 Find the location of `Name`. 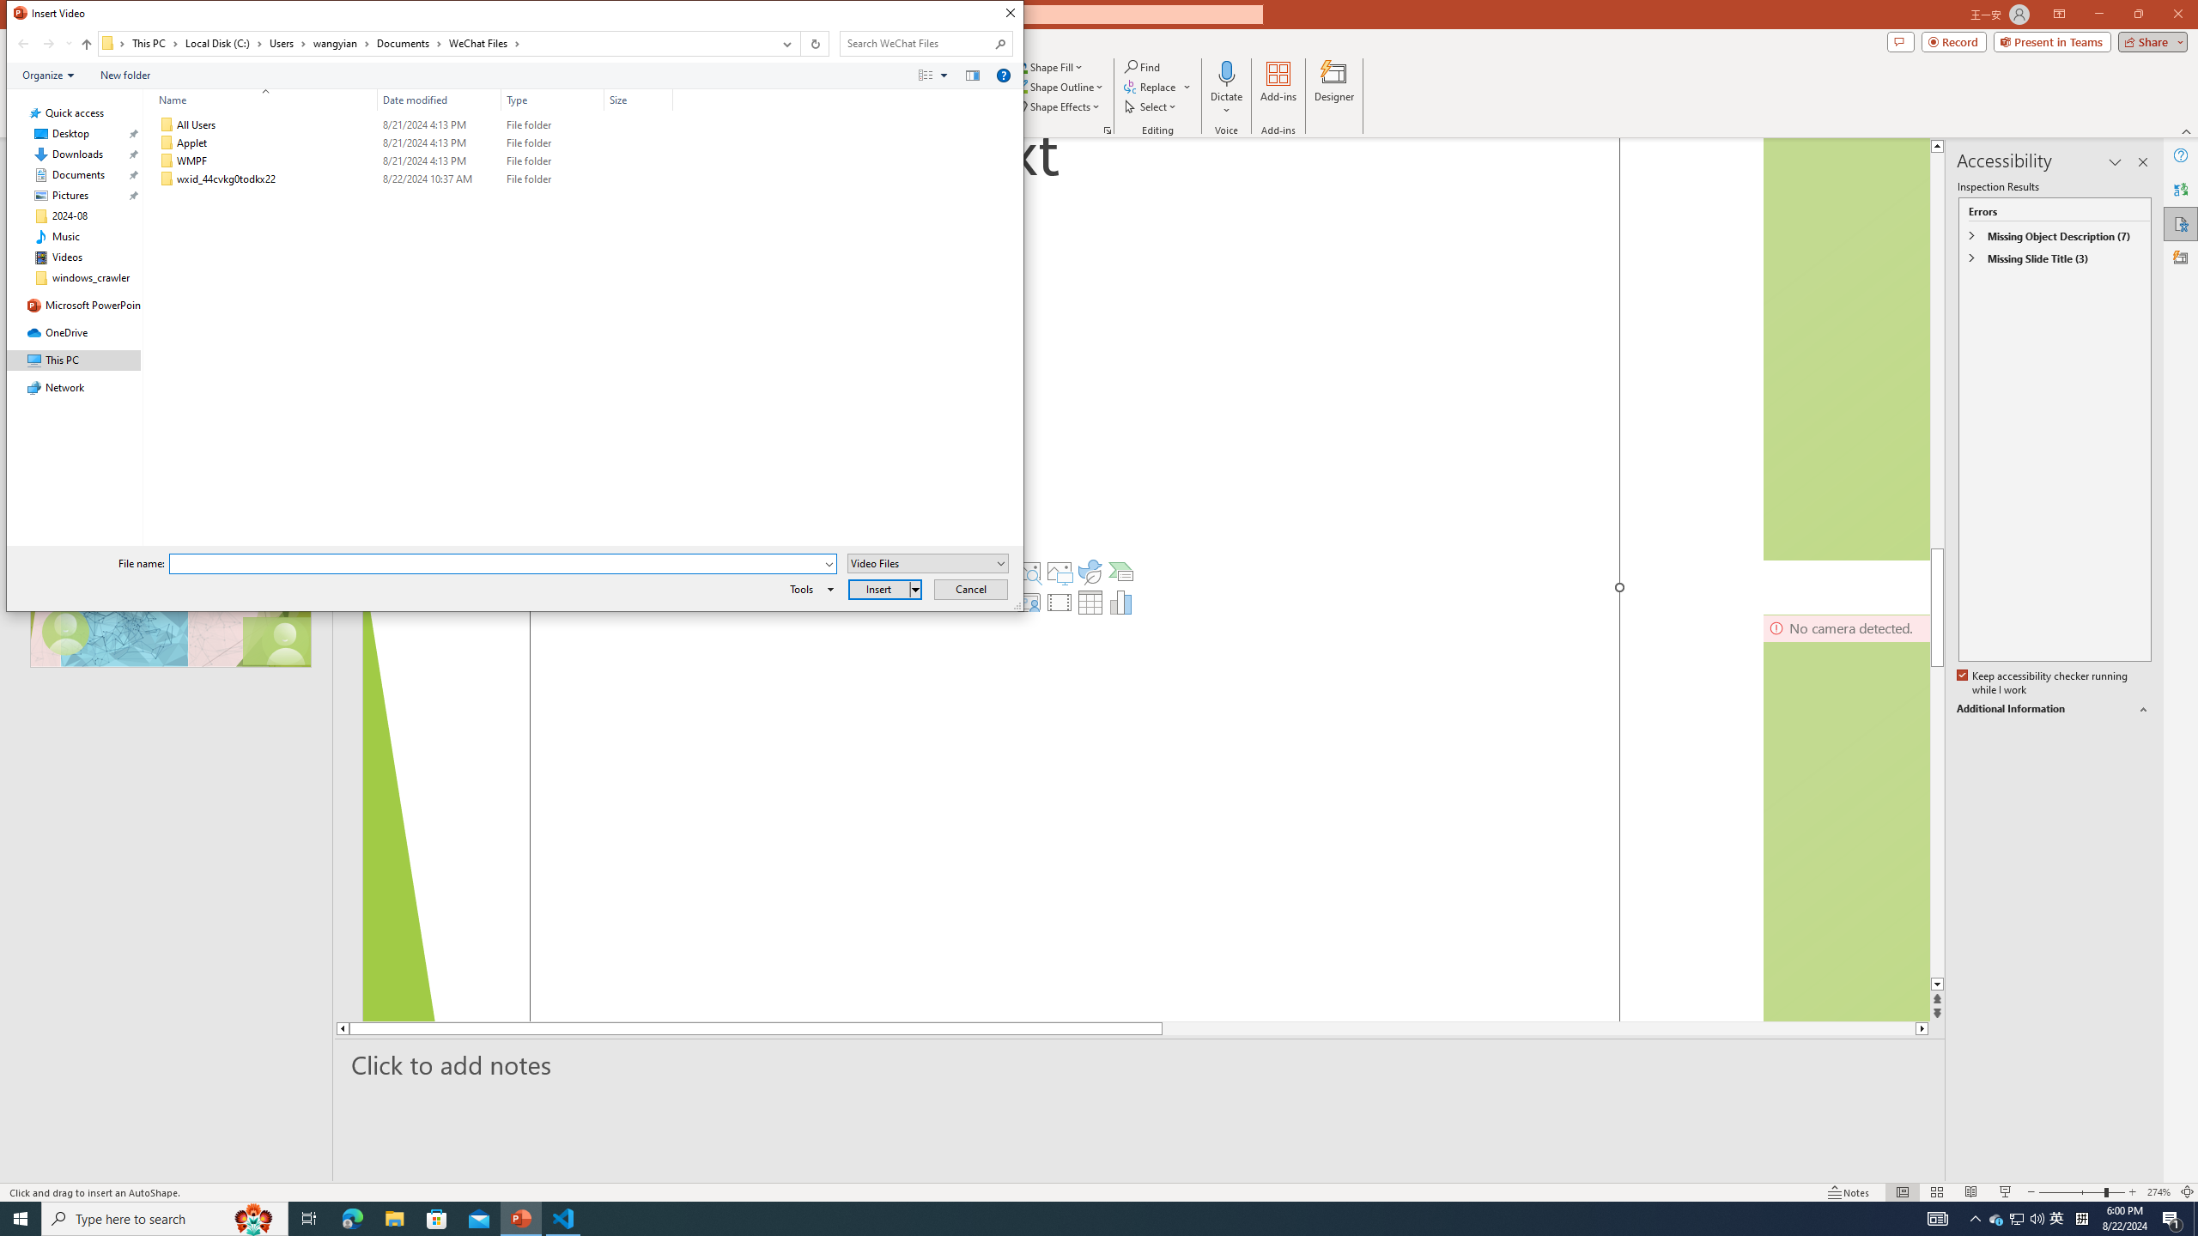

Name is located at coordinates (276, 179).